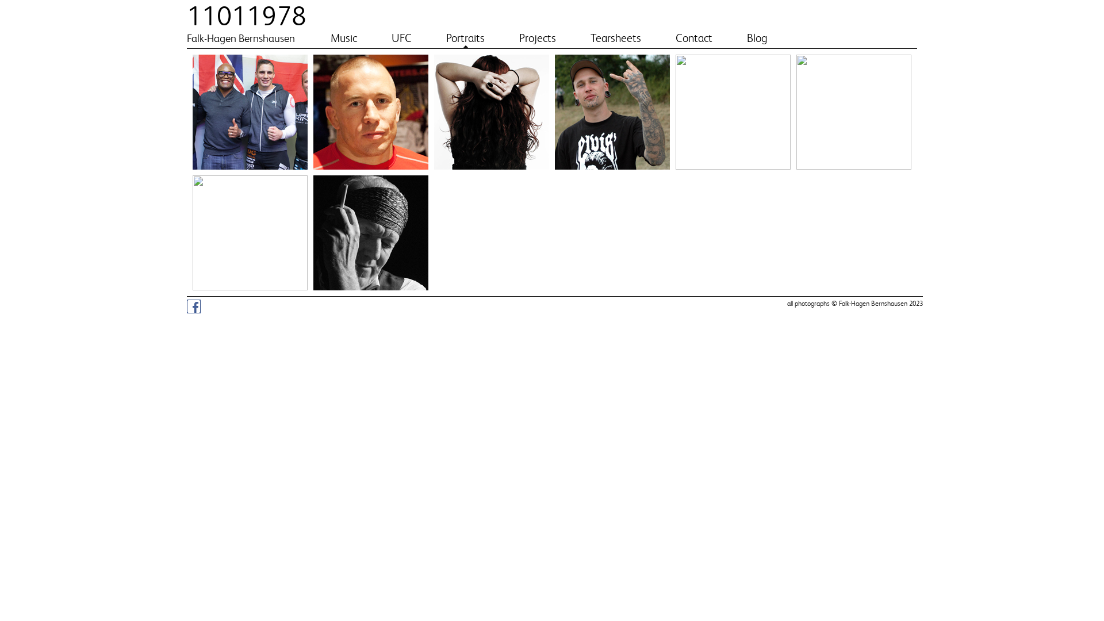  What do you see at coordinates (466, 38) in the screenshot?
I see `Portraits` at bounding box center [466, 38].